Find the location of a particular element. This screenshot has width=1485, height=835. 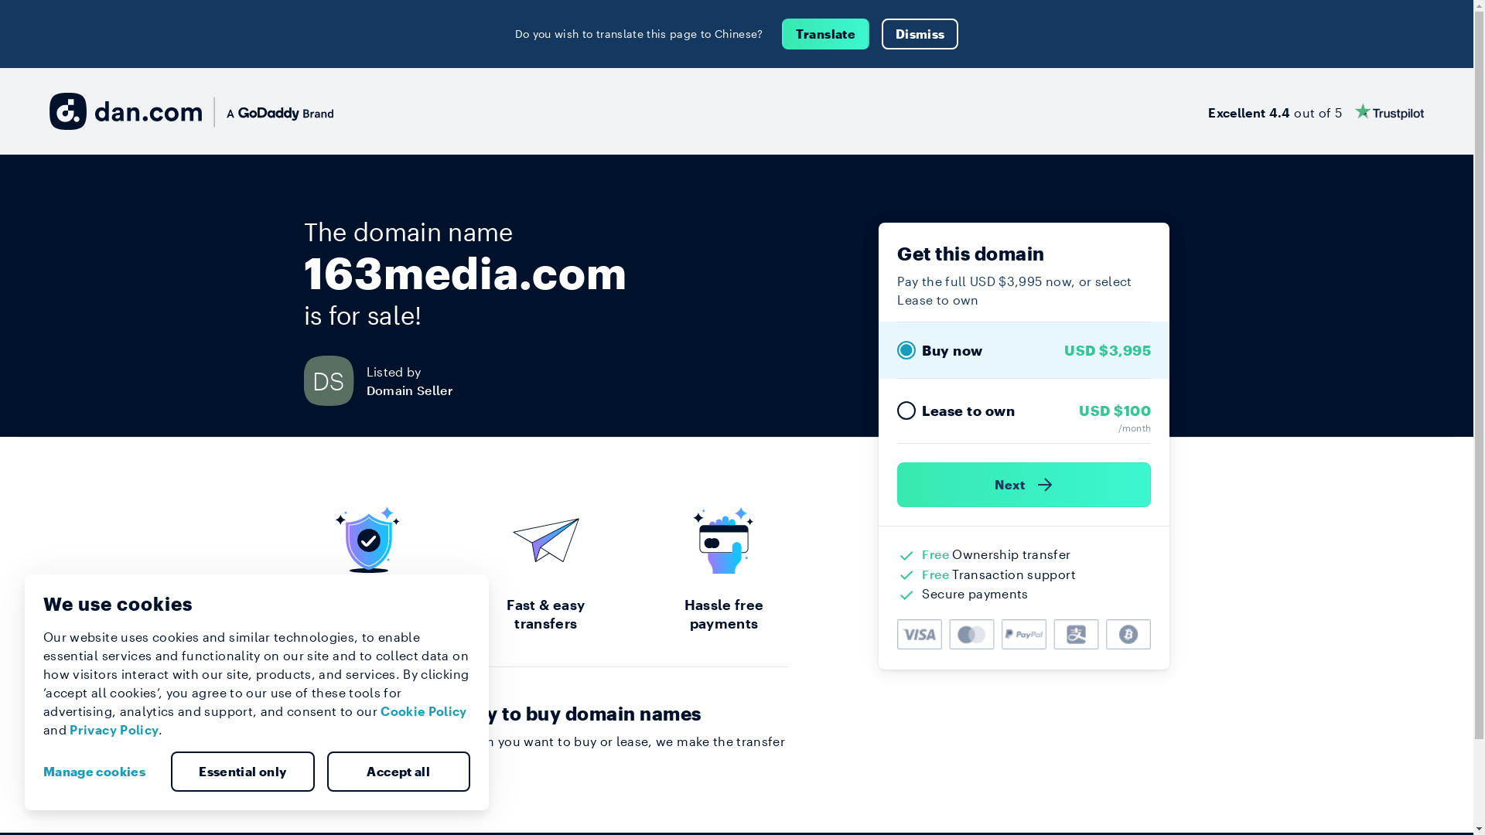

Translate is located at coordinates (826, 34).